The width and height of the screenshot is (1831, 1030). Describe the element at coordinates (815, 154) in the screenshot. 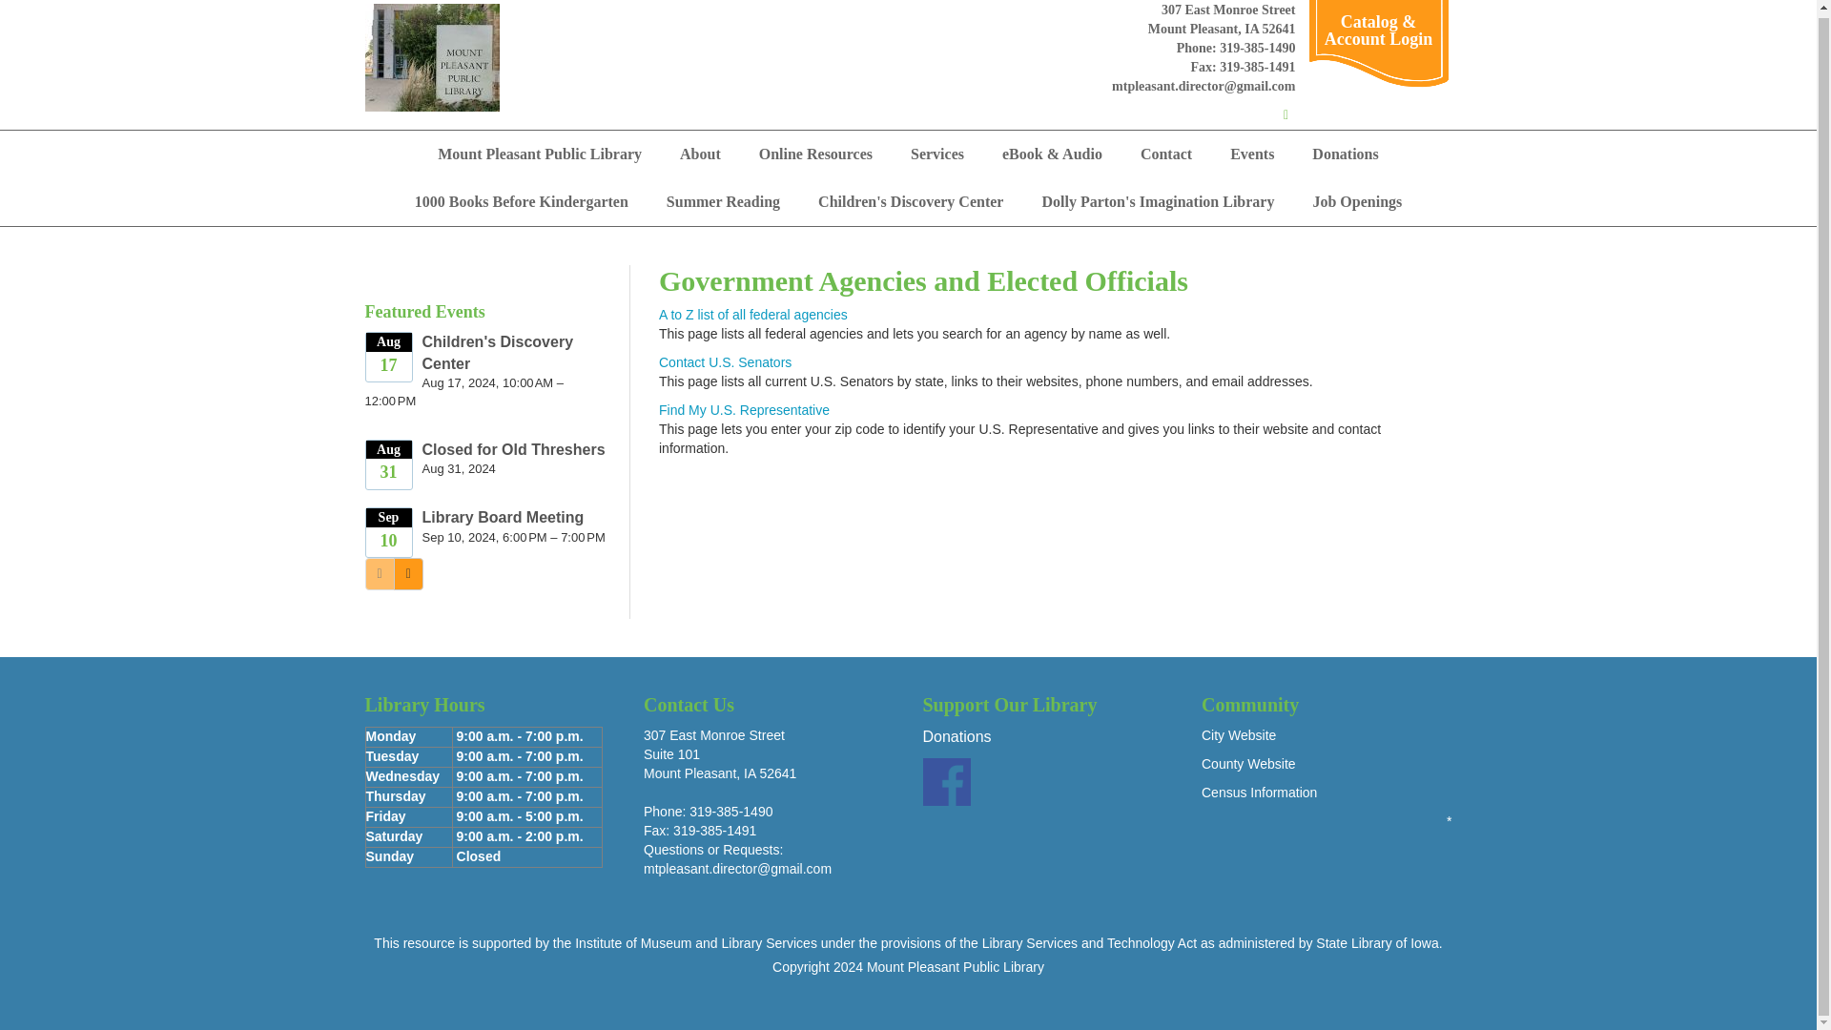

I see `Online Resources` at that location.